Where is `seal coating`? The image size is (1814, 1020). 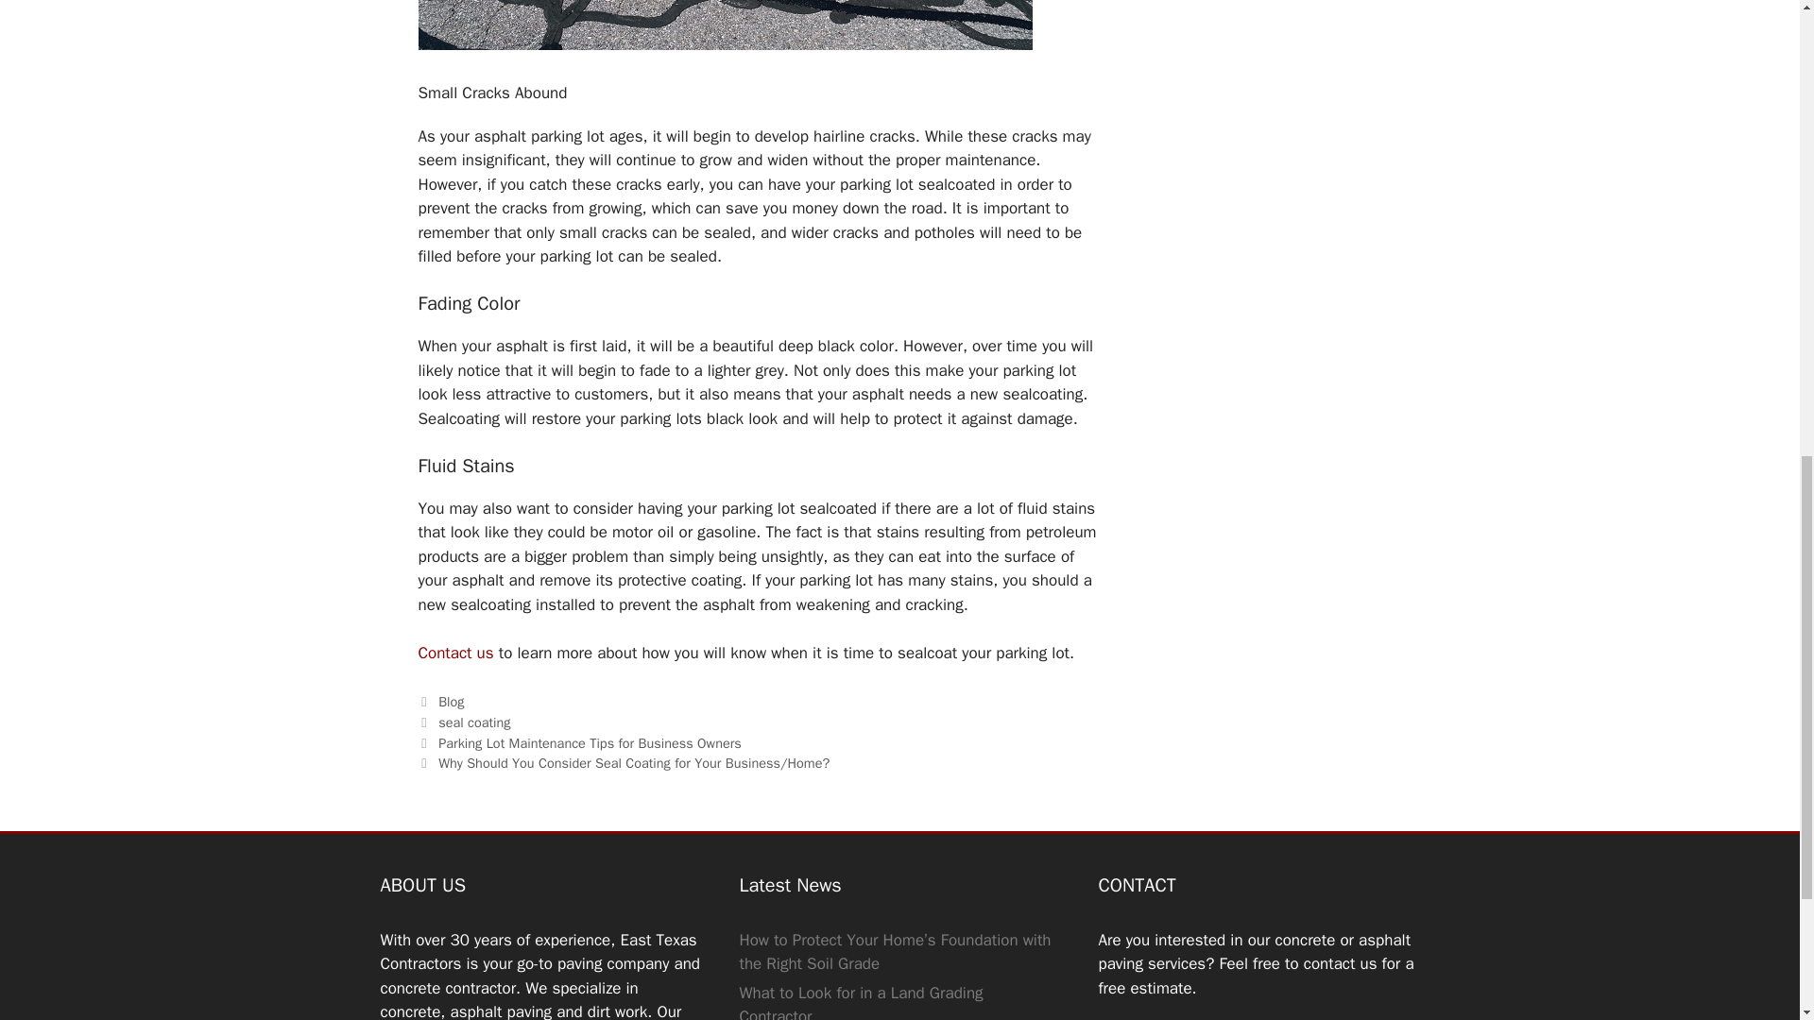 seal coating is located at coordinates (474, 722).